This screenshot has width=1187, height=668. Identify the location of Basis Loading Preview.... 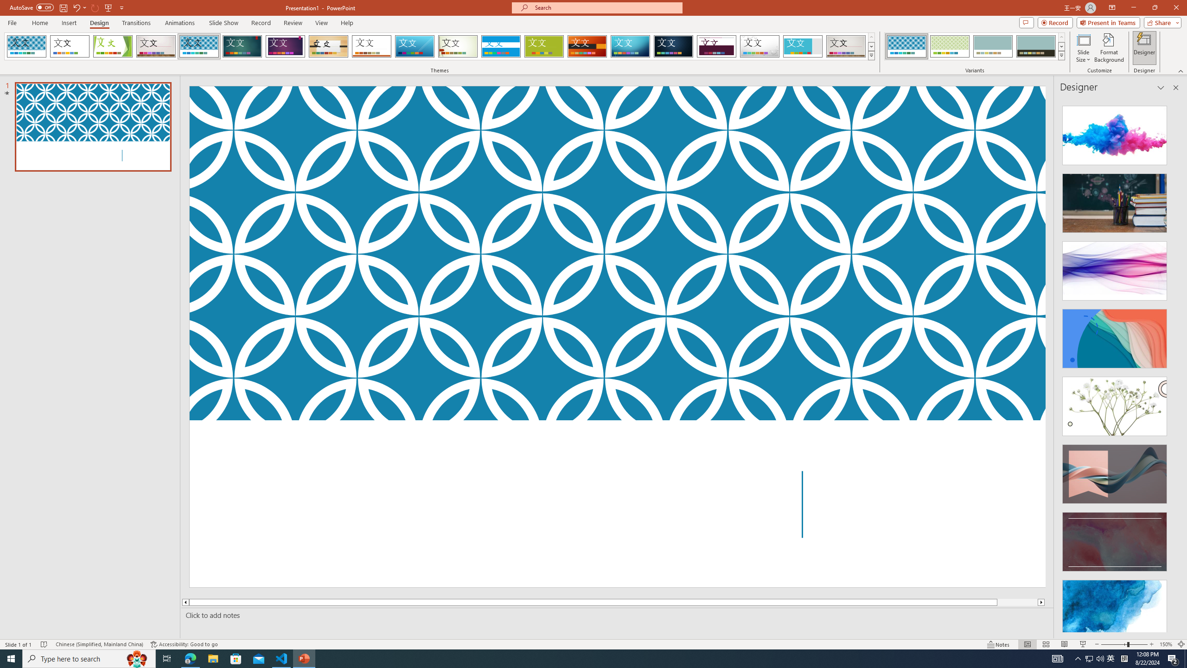
(544, 46).